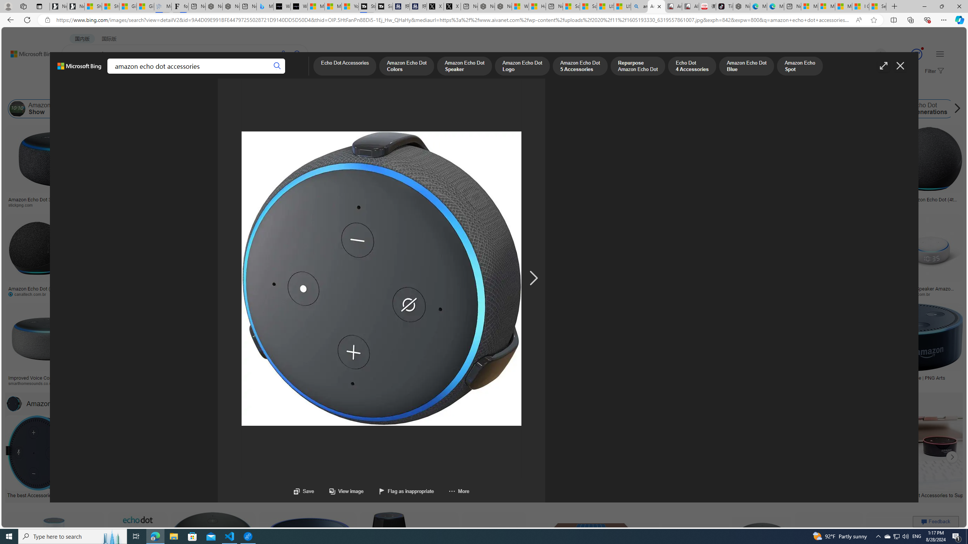 The width and height of the screenshot is (968, 544). I want to click on Echo Dot Accessories, so click(150, 109).